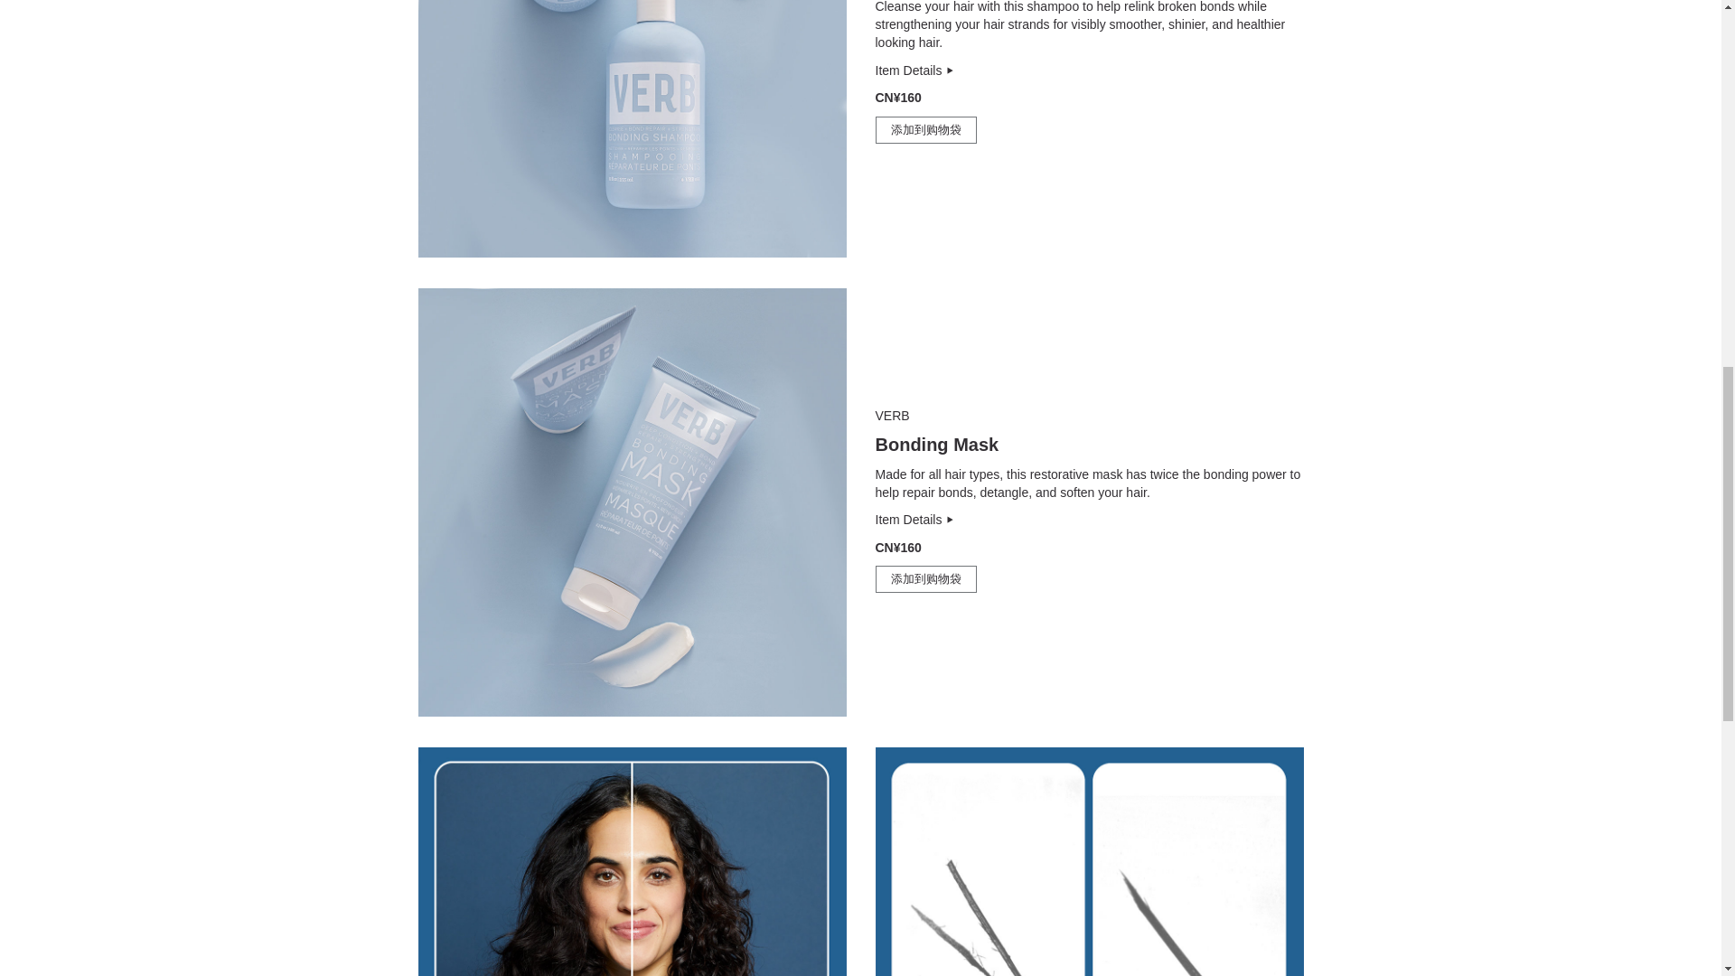  Describe the element at coordinates (632, 128) in the screenshot. I see `Verb Bonding Shampoo ` at that location.